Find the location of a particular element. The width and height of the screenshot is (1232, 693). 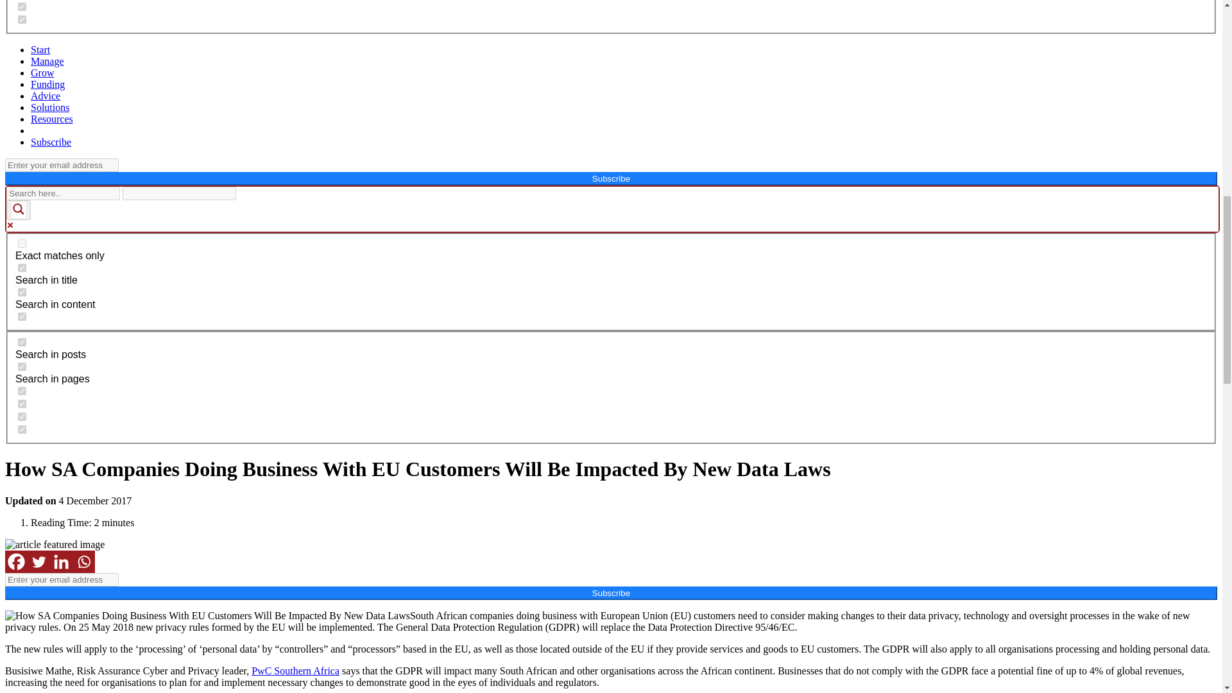

Start is located at coordinates (40, 50).